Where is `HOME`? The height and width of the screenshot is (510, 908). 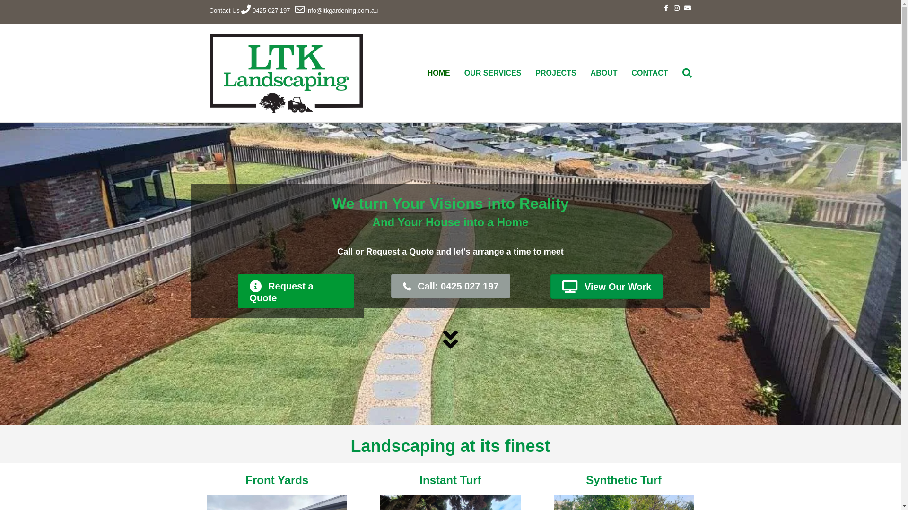 HOME is located at coordinates (439, 73).